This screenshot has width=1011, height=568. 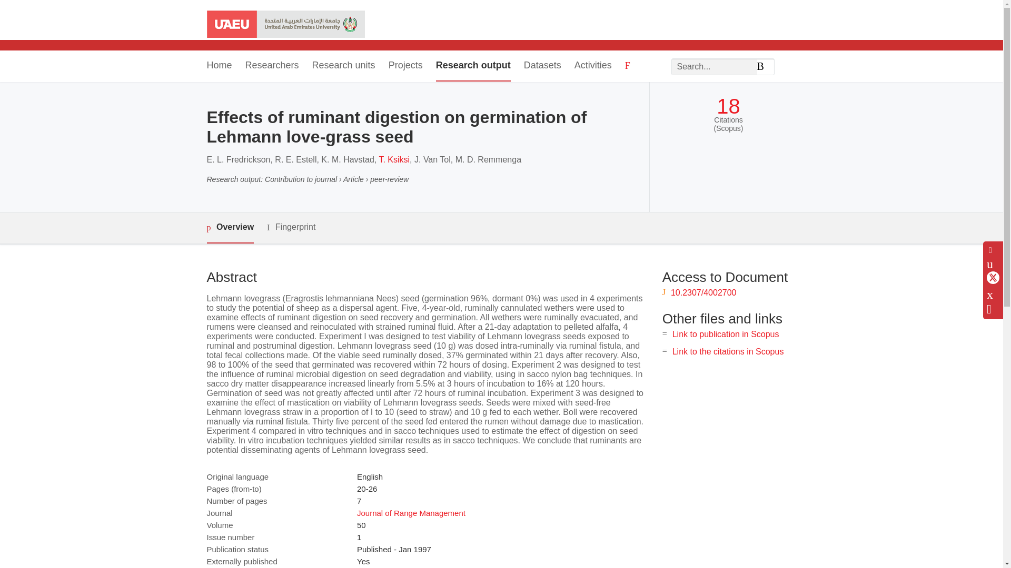 I want to click on Journal of Range Management, so click(x=411, y=512).